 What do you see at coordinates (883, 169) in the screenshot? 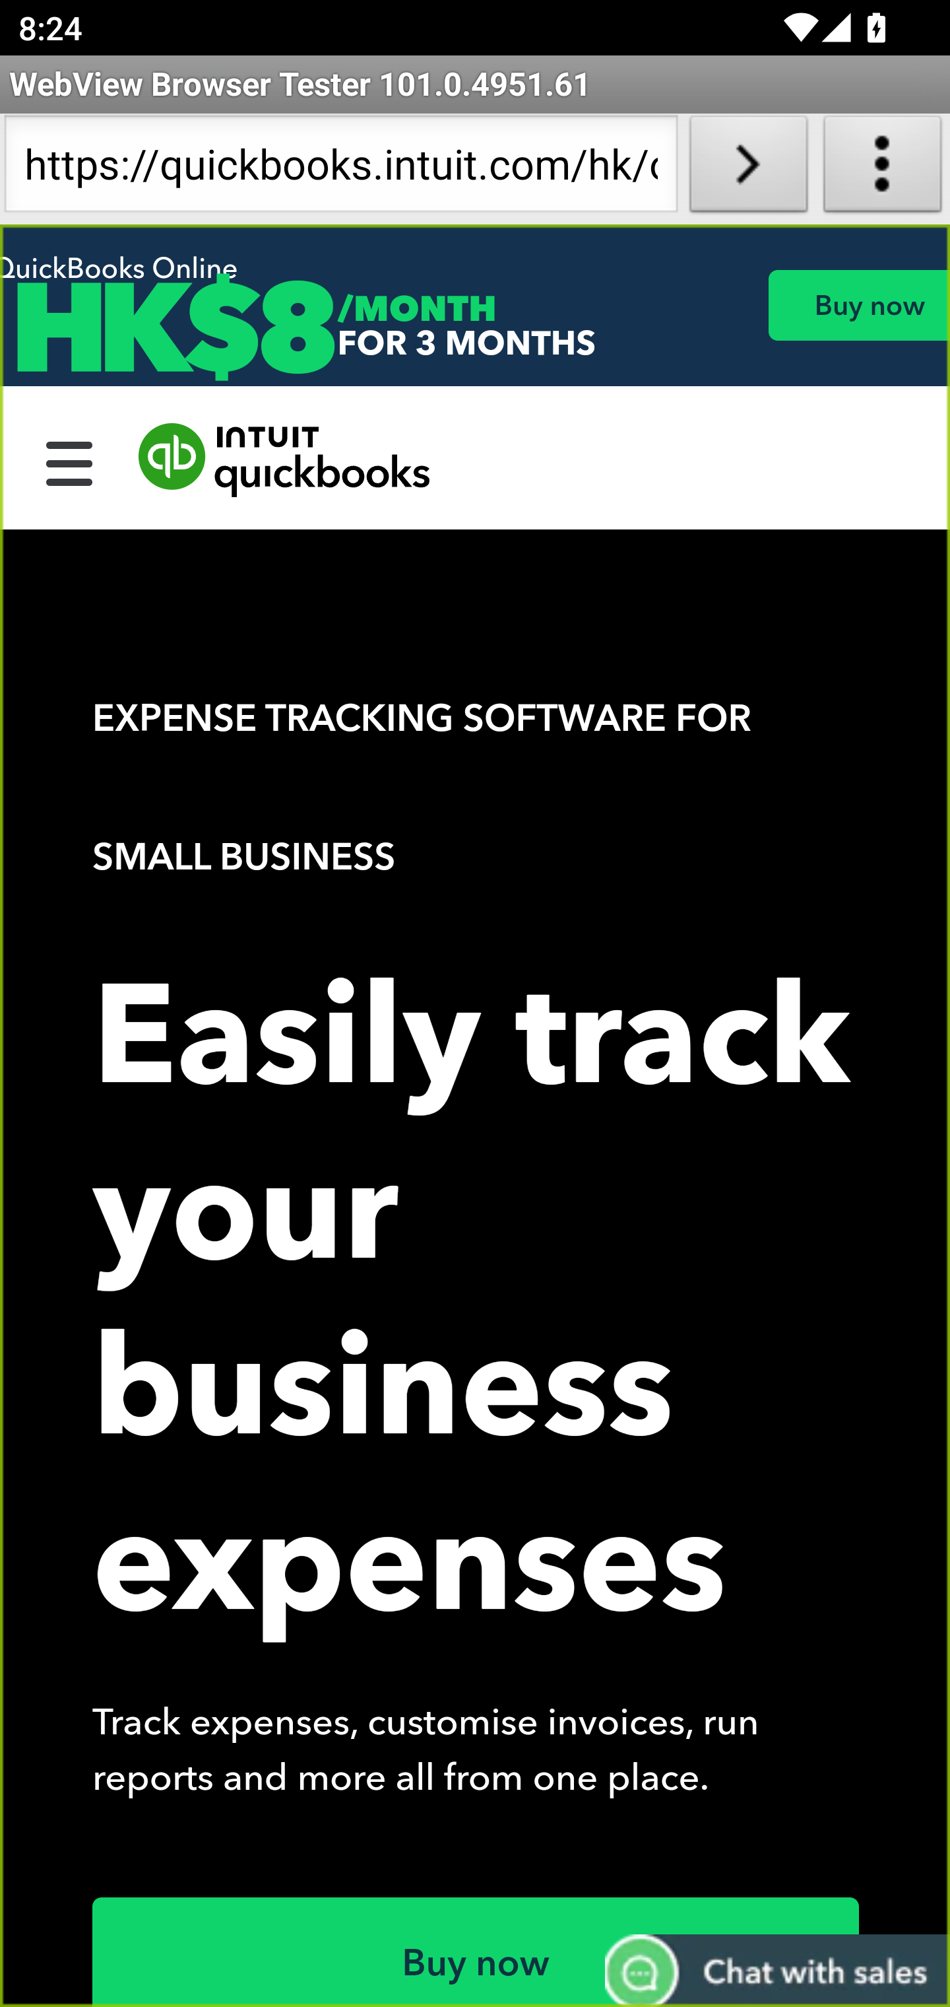
I see `About WebView` at bounding box center [883, 169].